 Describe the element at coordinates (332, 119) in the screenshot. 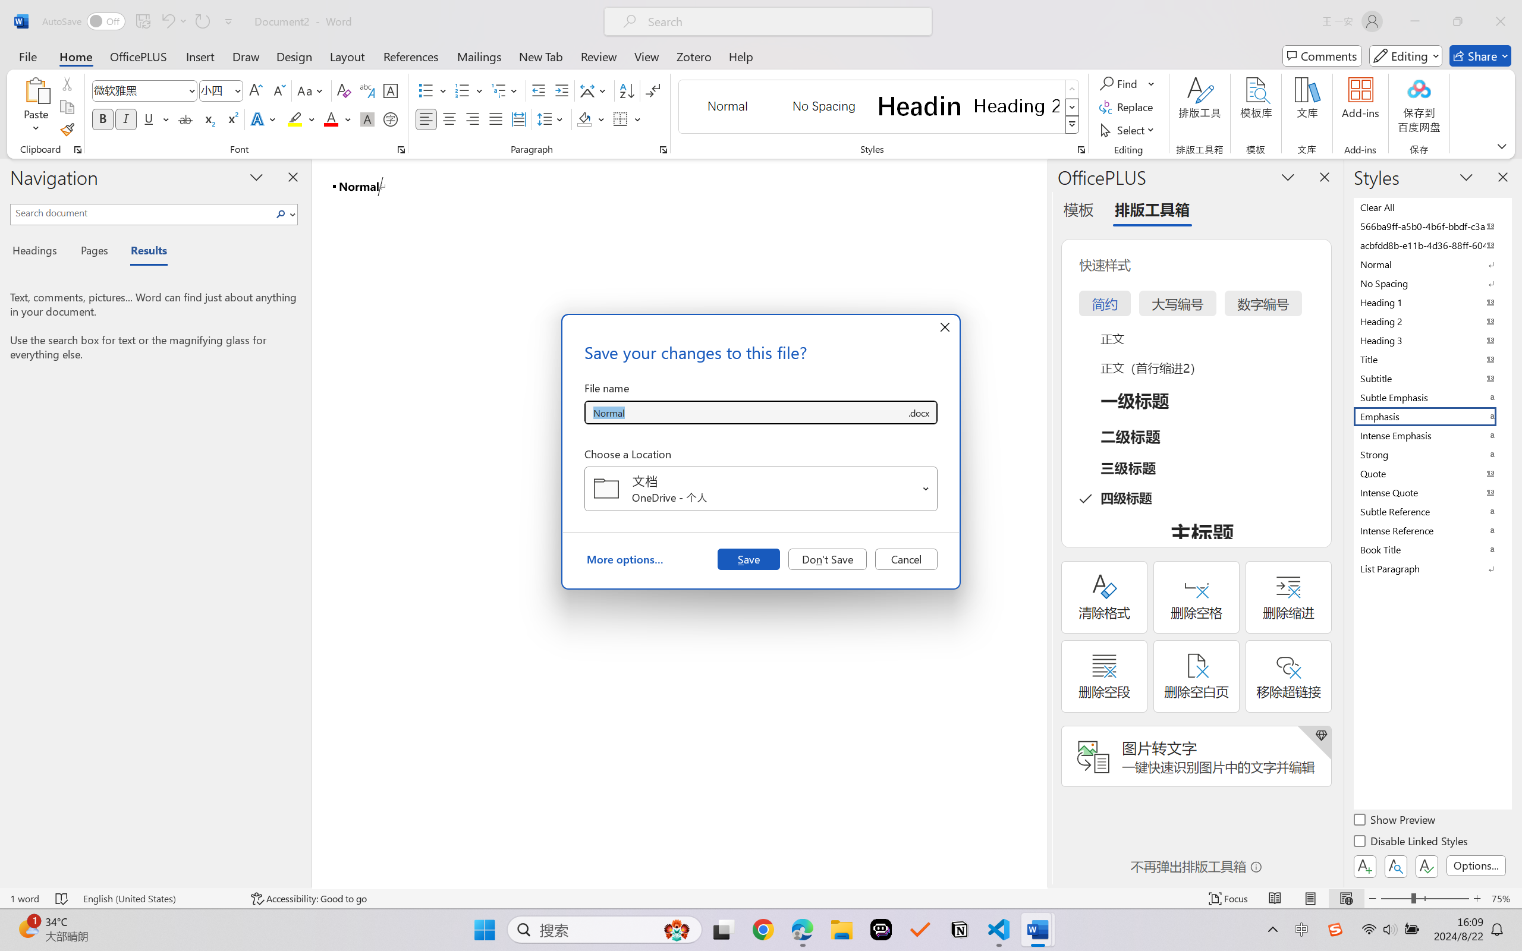

I see `Font Color Red` at that location.